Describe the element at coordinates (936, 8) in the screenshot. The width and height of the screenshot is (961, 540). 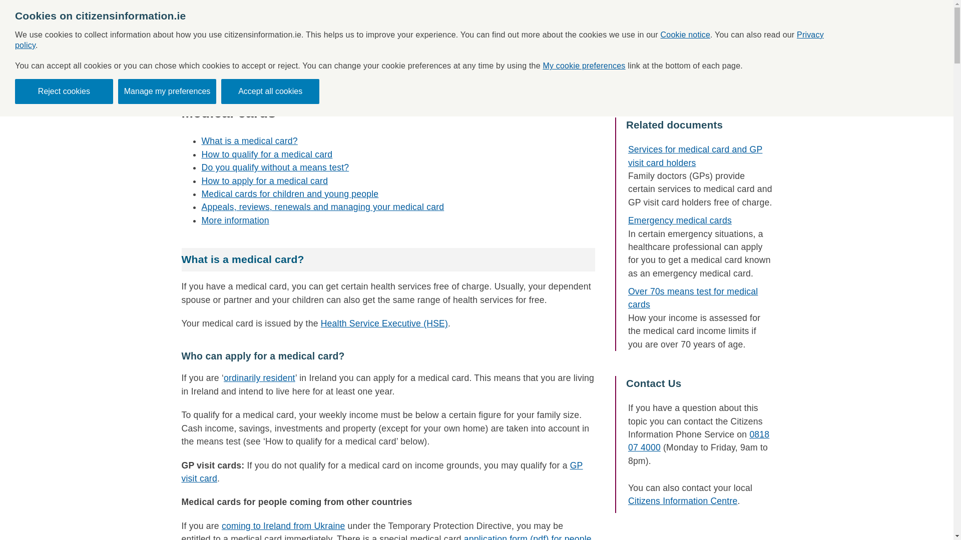
I see `Gaeilge` at that location.